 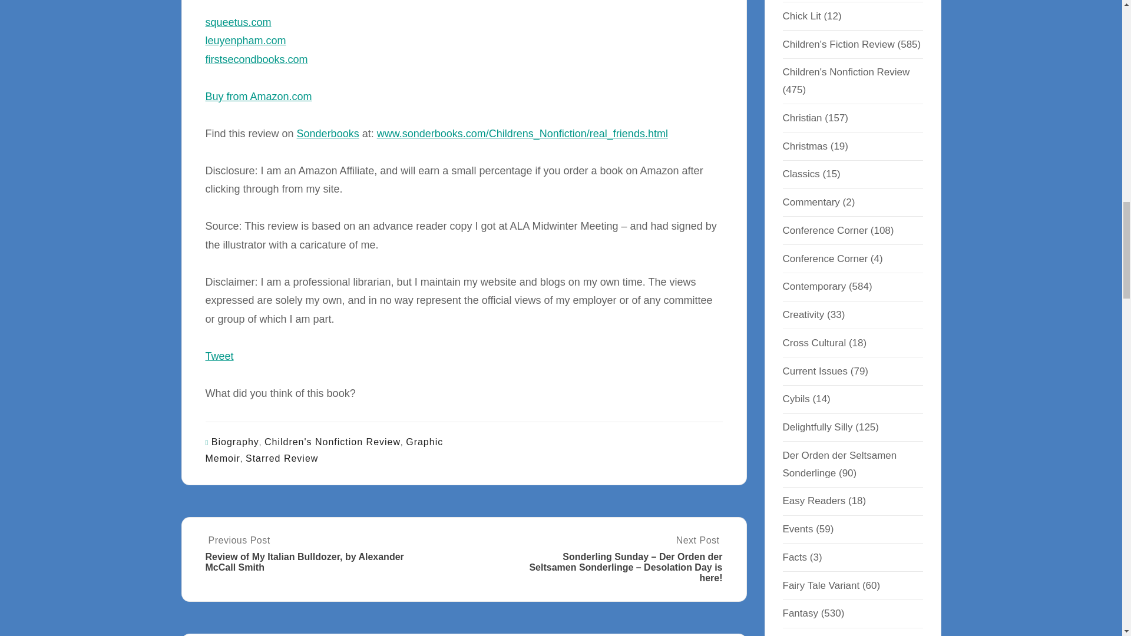 What do you see at coordinates (324, 450) in the screenshot?
I see `Graphic Memoir` at bounding box center [324, 450].